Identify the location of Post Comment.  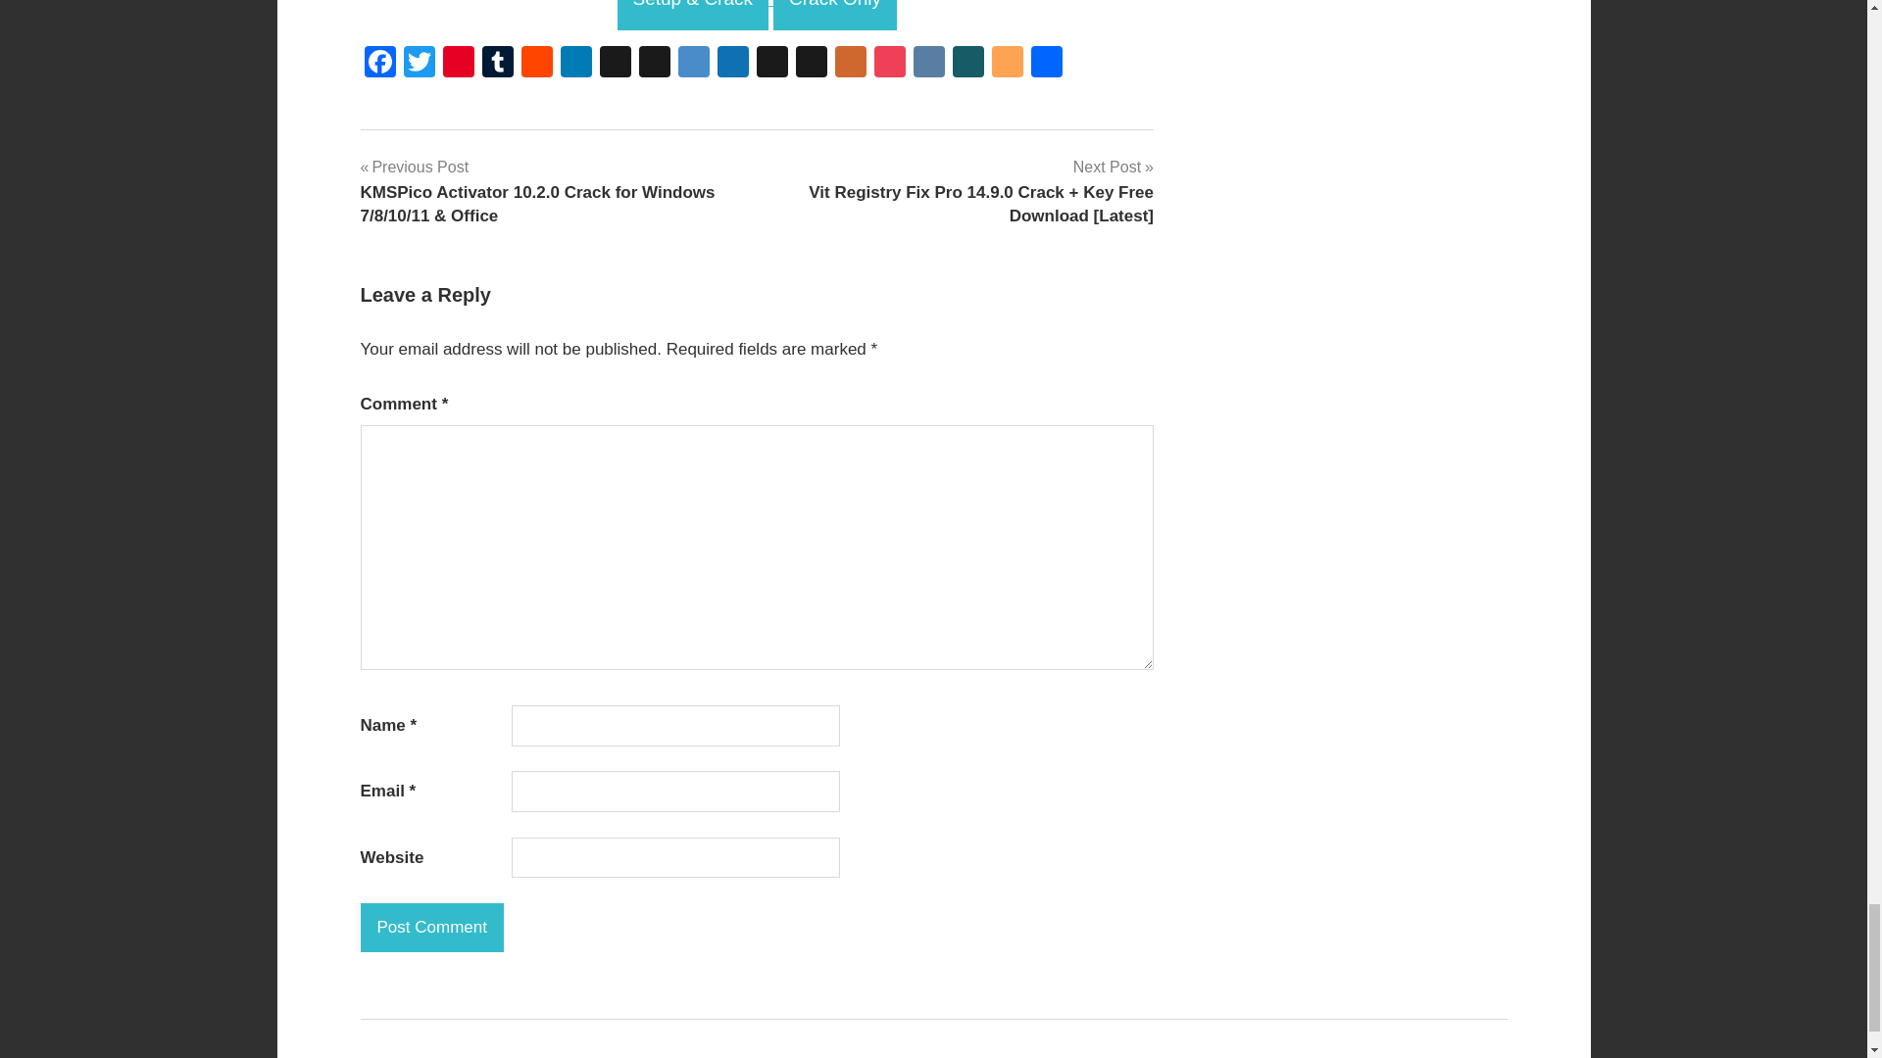
(432, 928).